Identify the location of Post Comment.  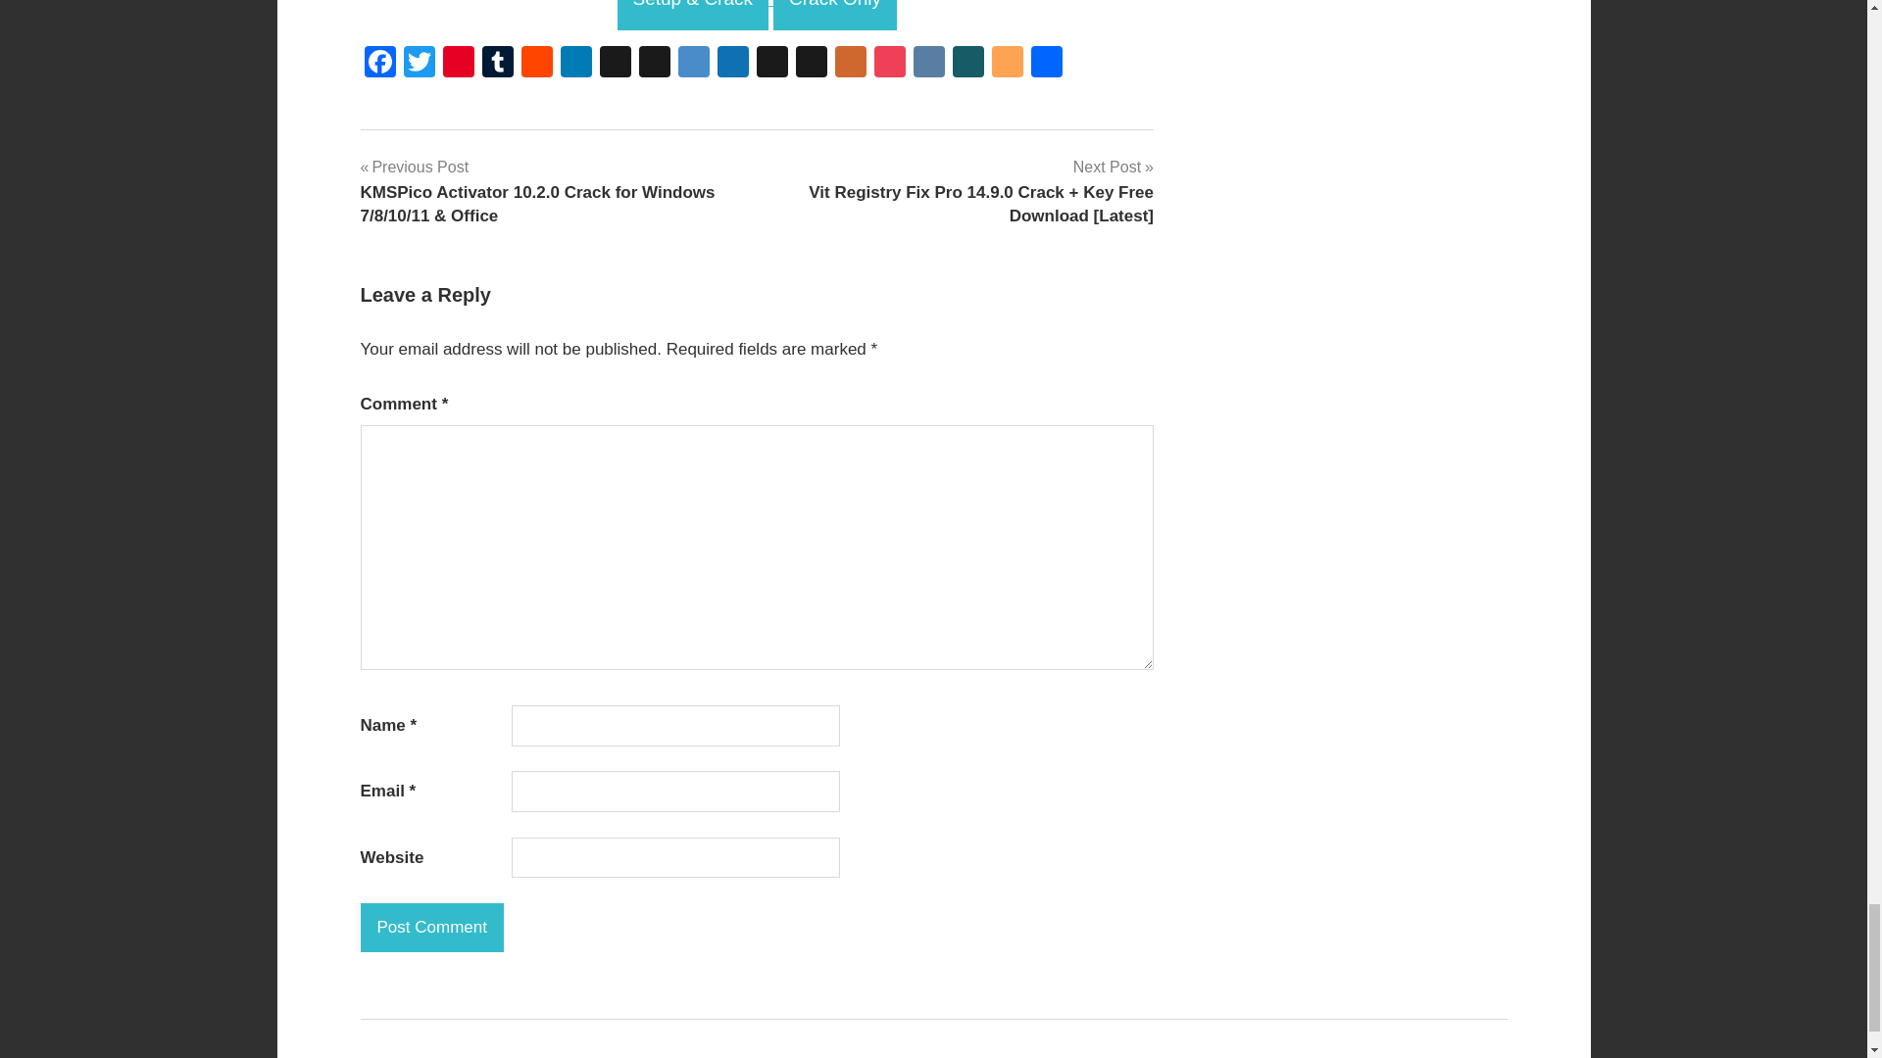
(432, 928).